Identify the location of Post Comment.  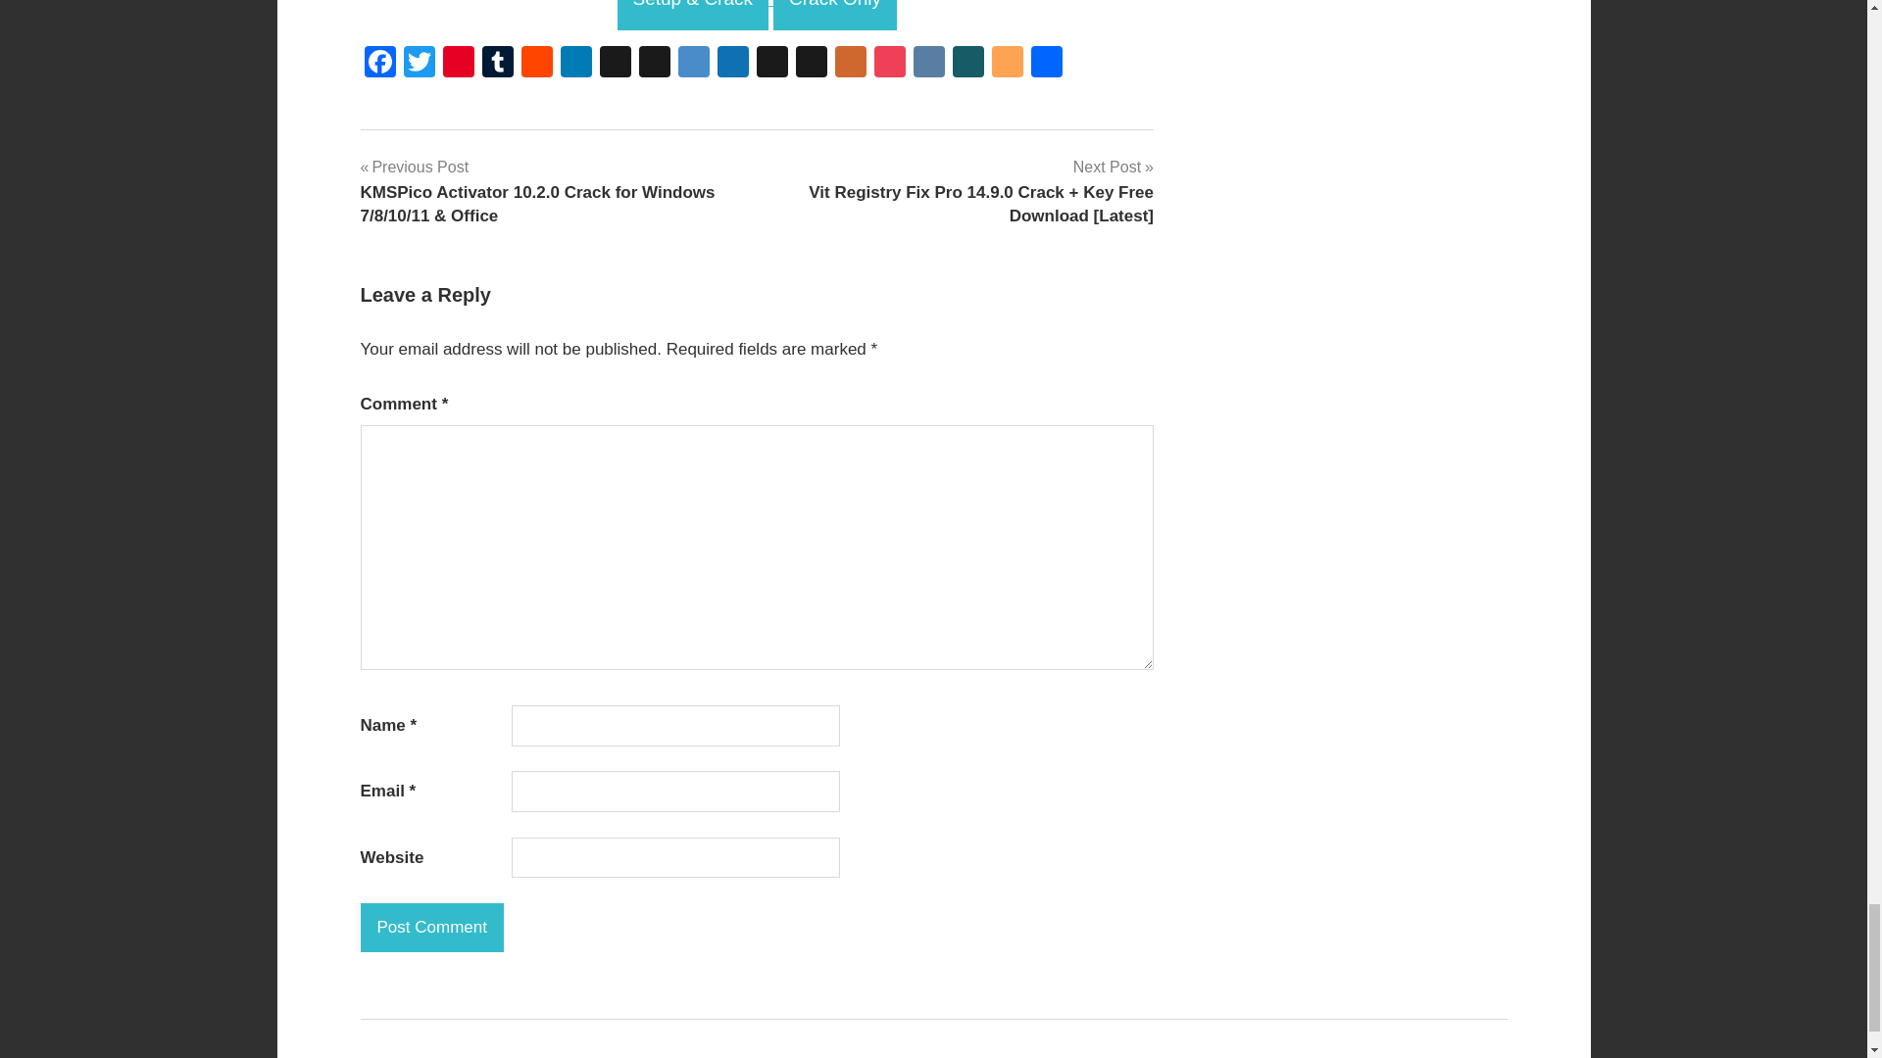
(432, 928).